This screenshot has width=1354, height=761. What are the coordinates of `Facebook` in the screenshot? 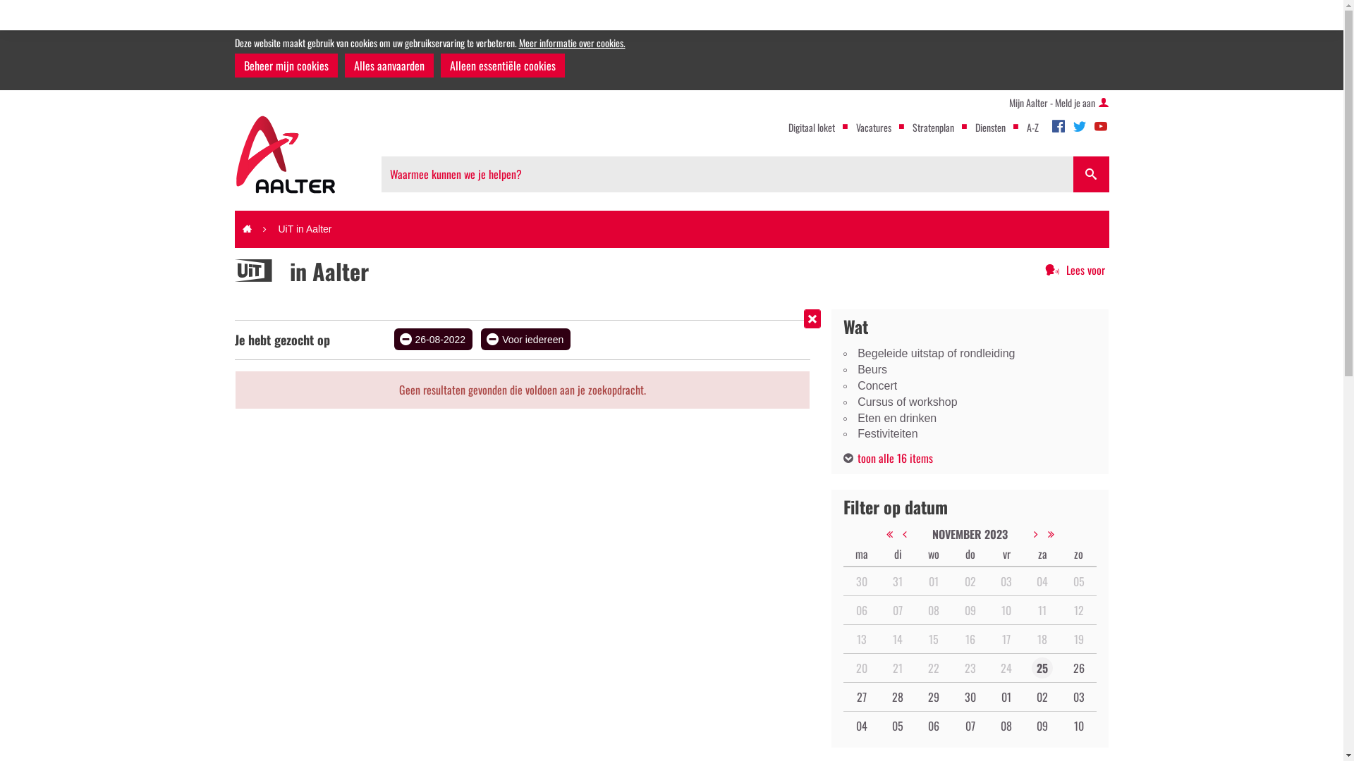 It's located at (1058, 124).